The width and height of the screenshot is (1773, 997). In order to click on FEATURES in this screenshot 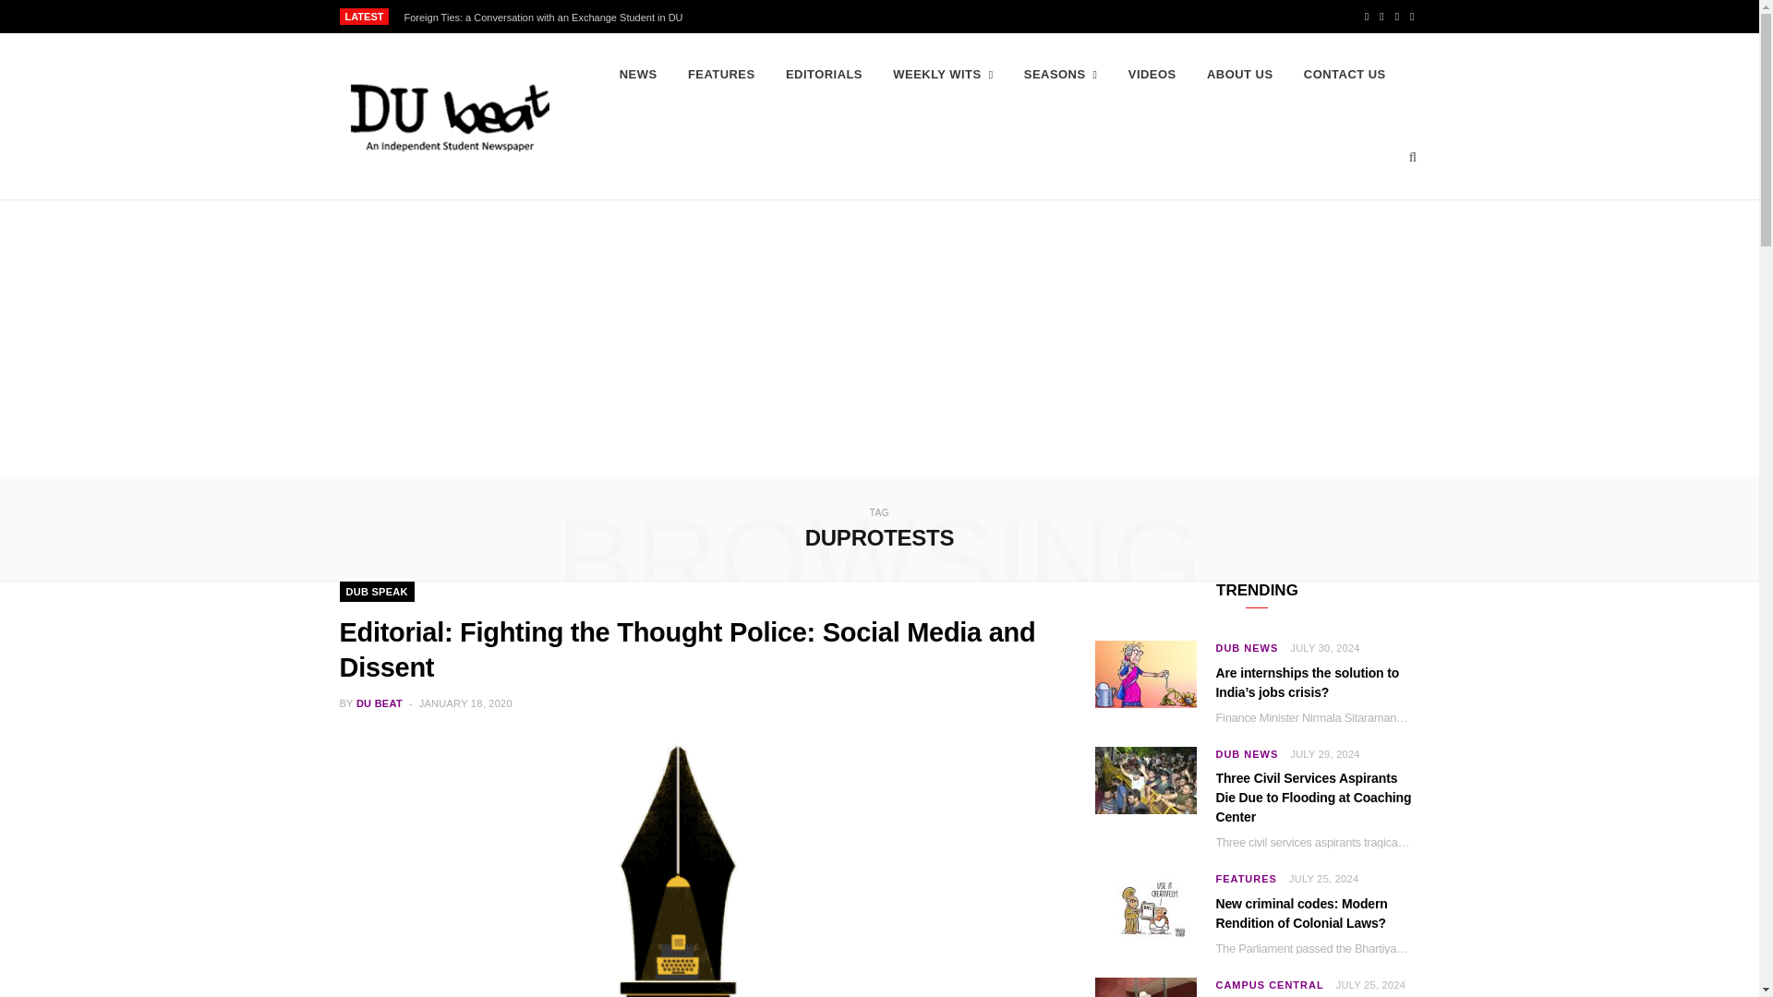, I will do `click(721, 74)`.